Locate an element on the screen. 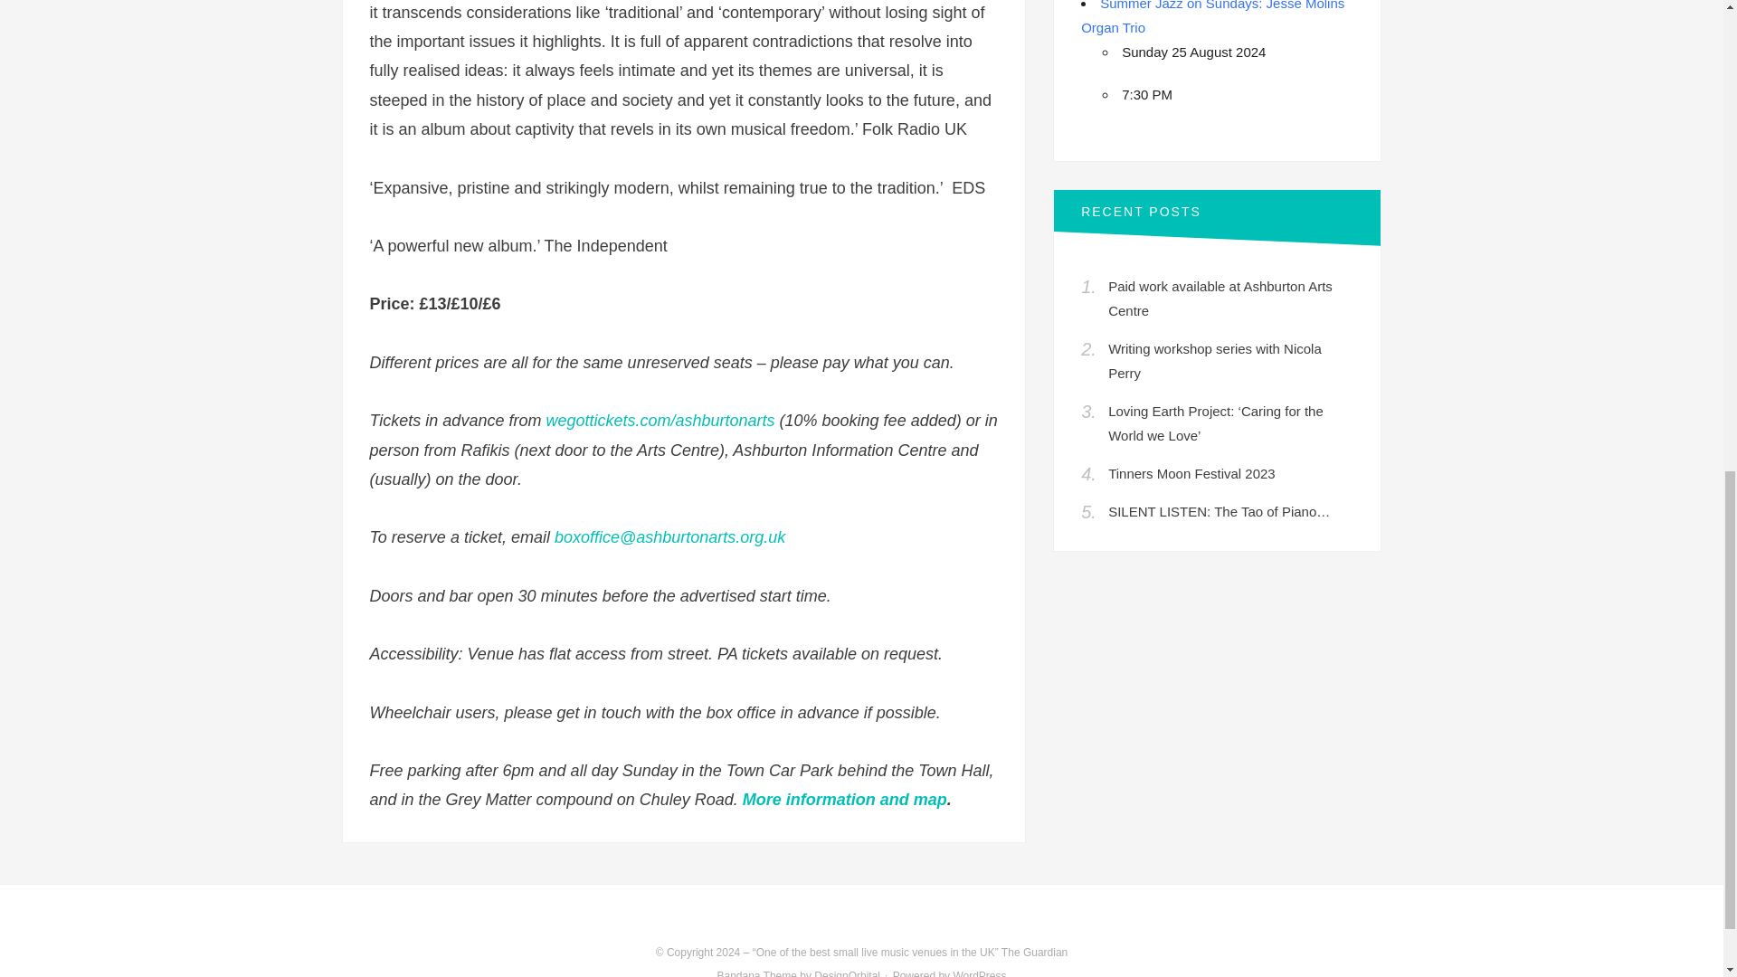 This screenshot has width=1737, height=977. DesignOrbital is located at coordinates (847, 973).